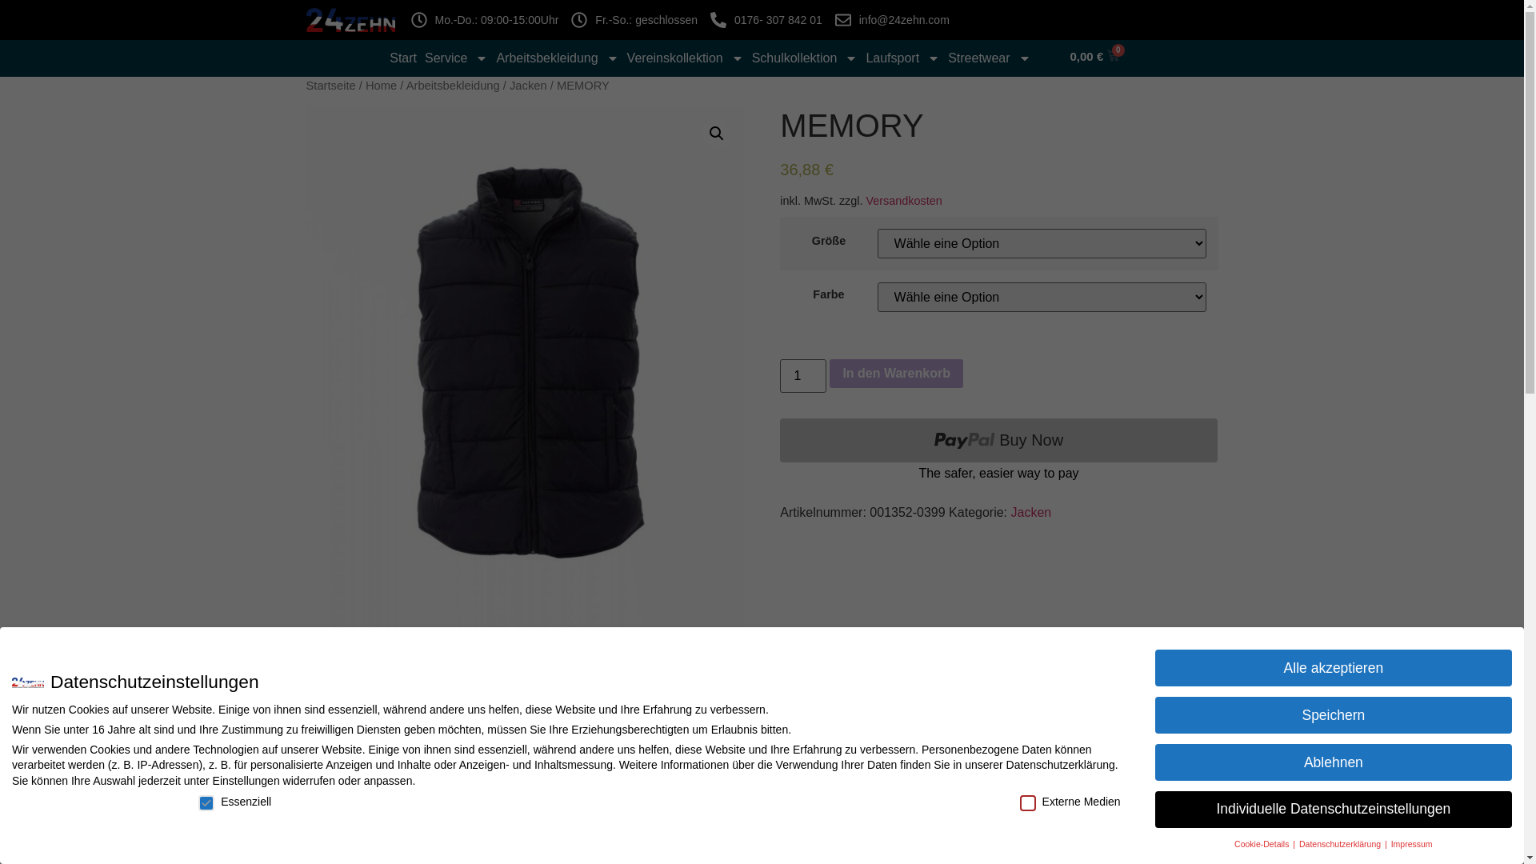 Image resolution: width=1536 pixels, height=864 pixels. Describe the element at coordinates (1334, 762) in the screenshot. I see `Ablehnen` at that location.